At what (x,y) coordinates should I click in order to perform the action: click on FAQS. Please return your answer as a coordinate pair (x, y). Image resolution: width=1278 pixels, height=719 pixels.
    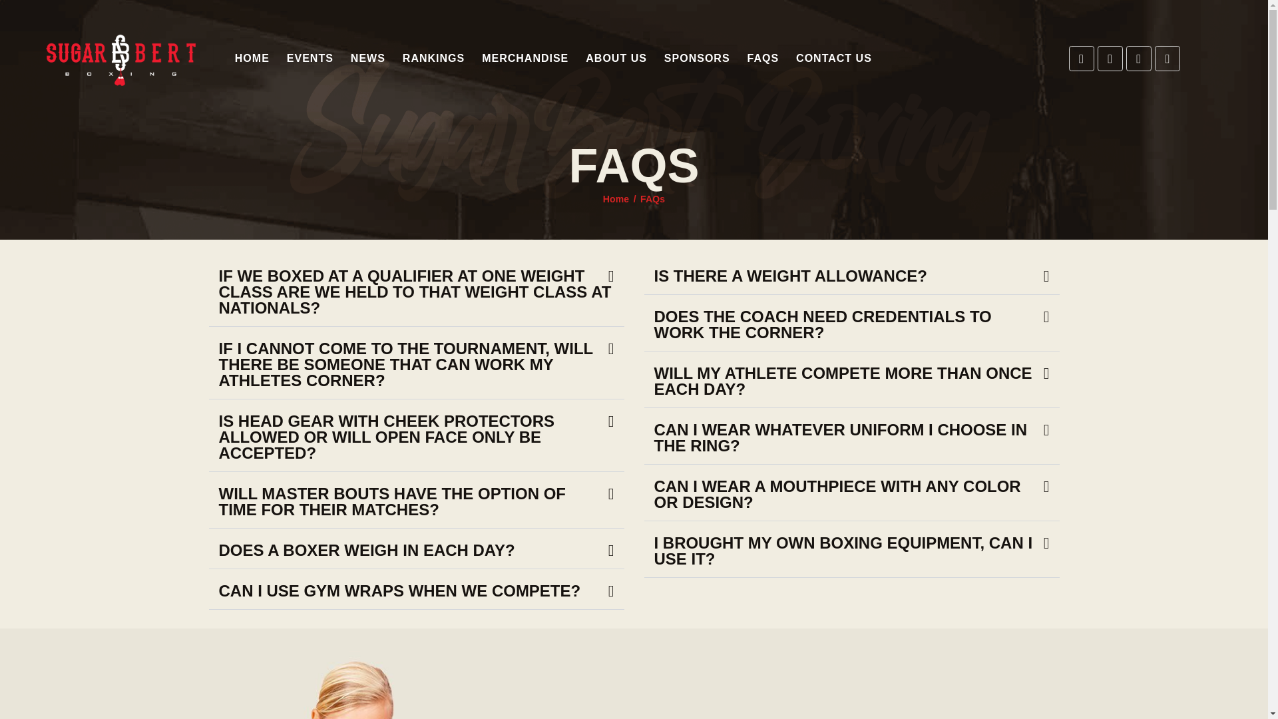
    Looking at the image, I should click on (763, 59).